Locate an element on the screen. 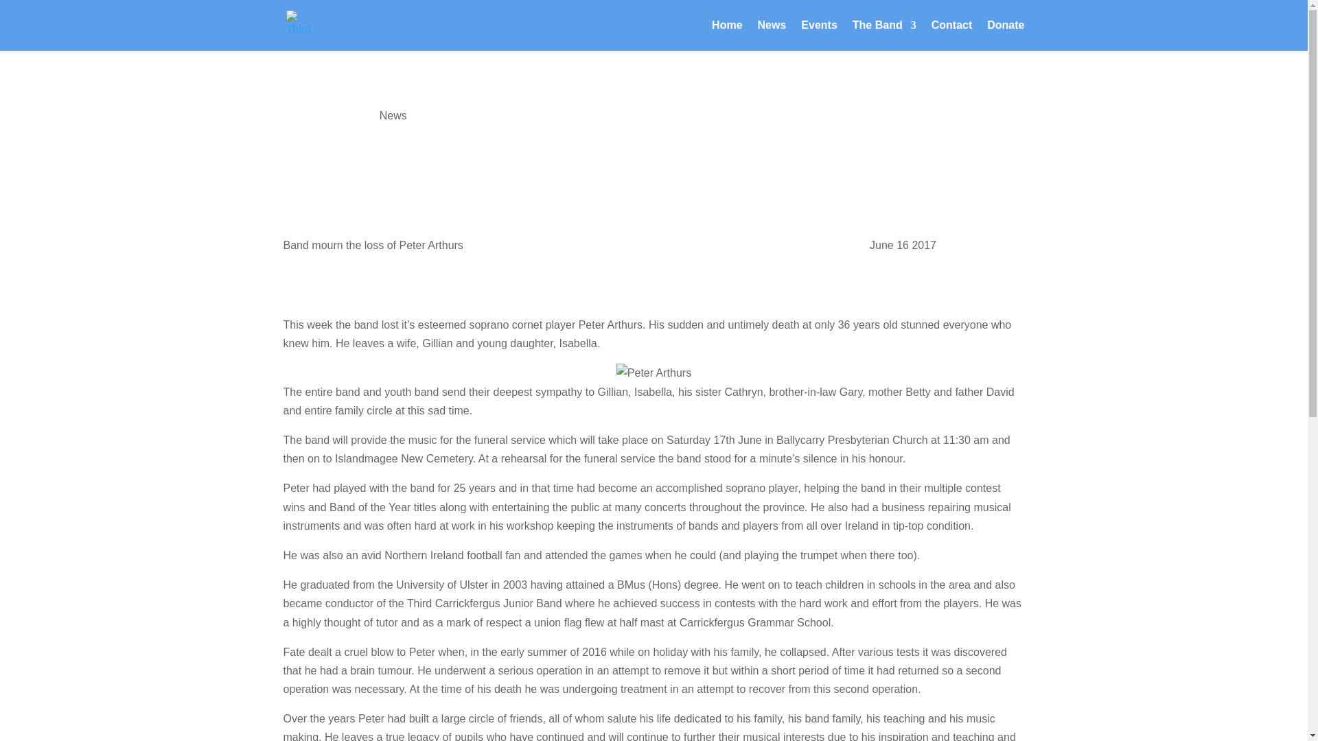  The Band is located at coordinates (884, 36).